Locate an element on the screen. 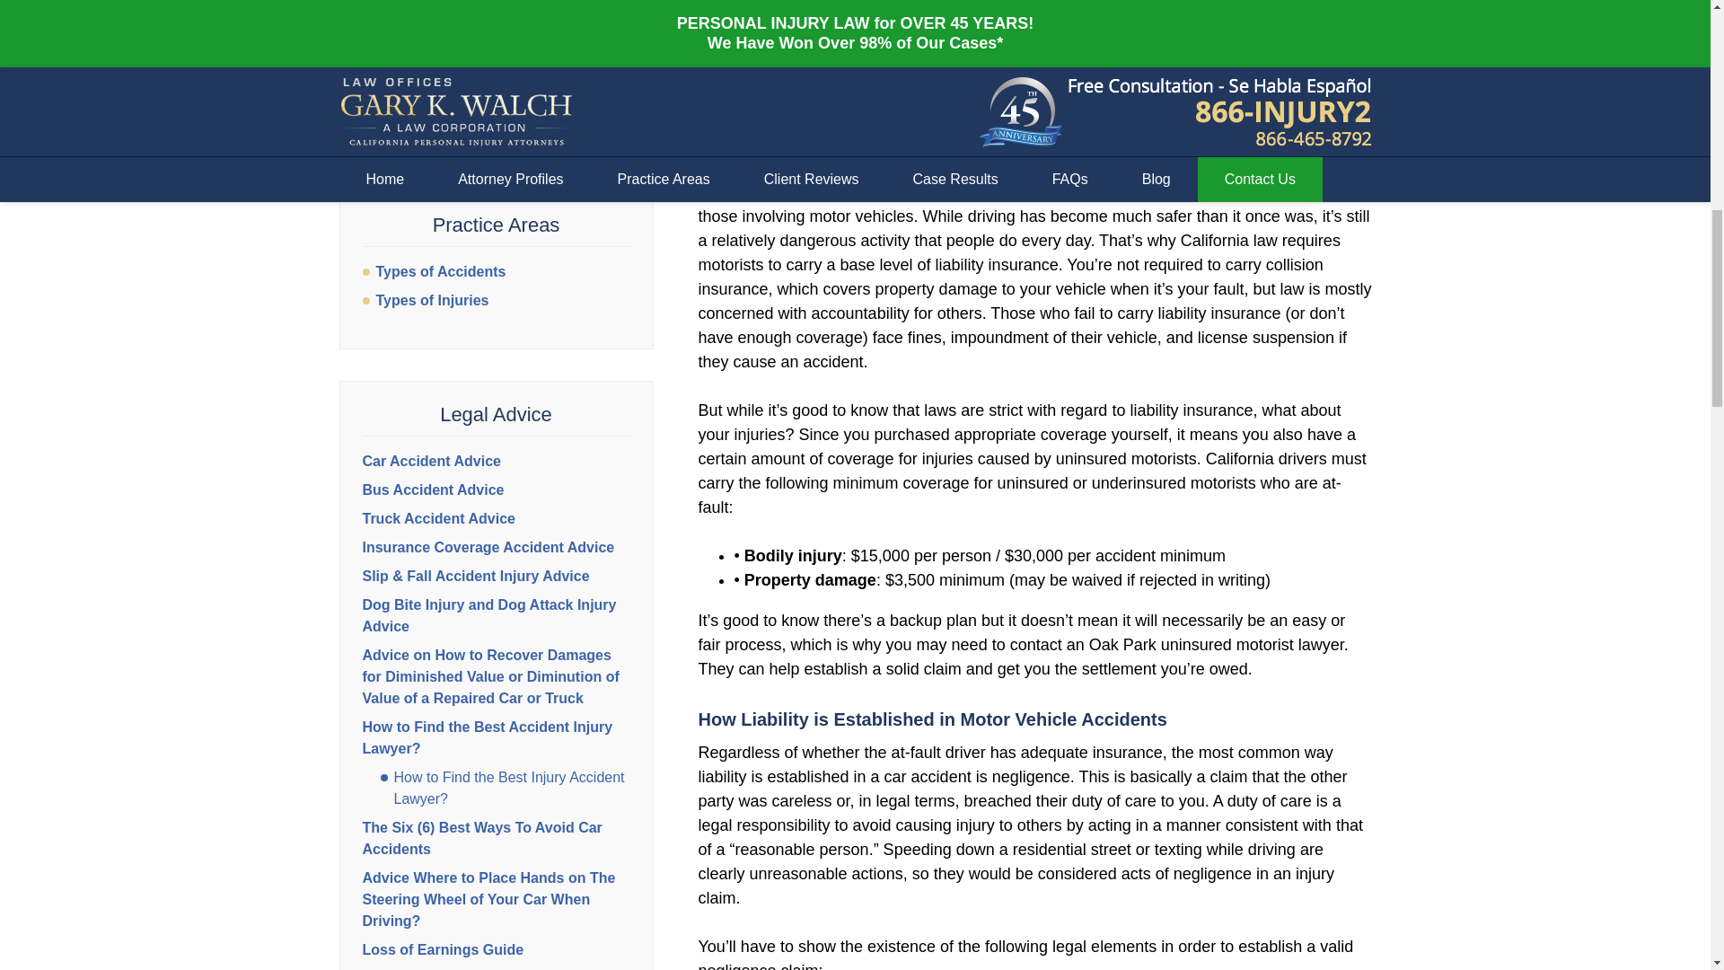 This screenshot has width=1724, height=970. CONTACT US NOW is located at coordinates (496, 114).